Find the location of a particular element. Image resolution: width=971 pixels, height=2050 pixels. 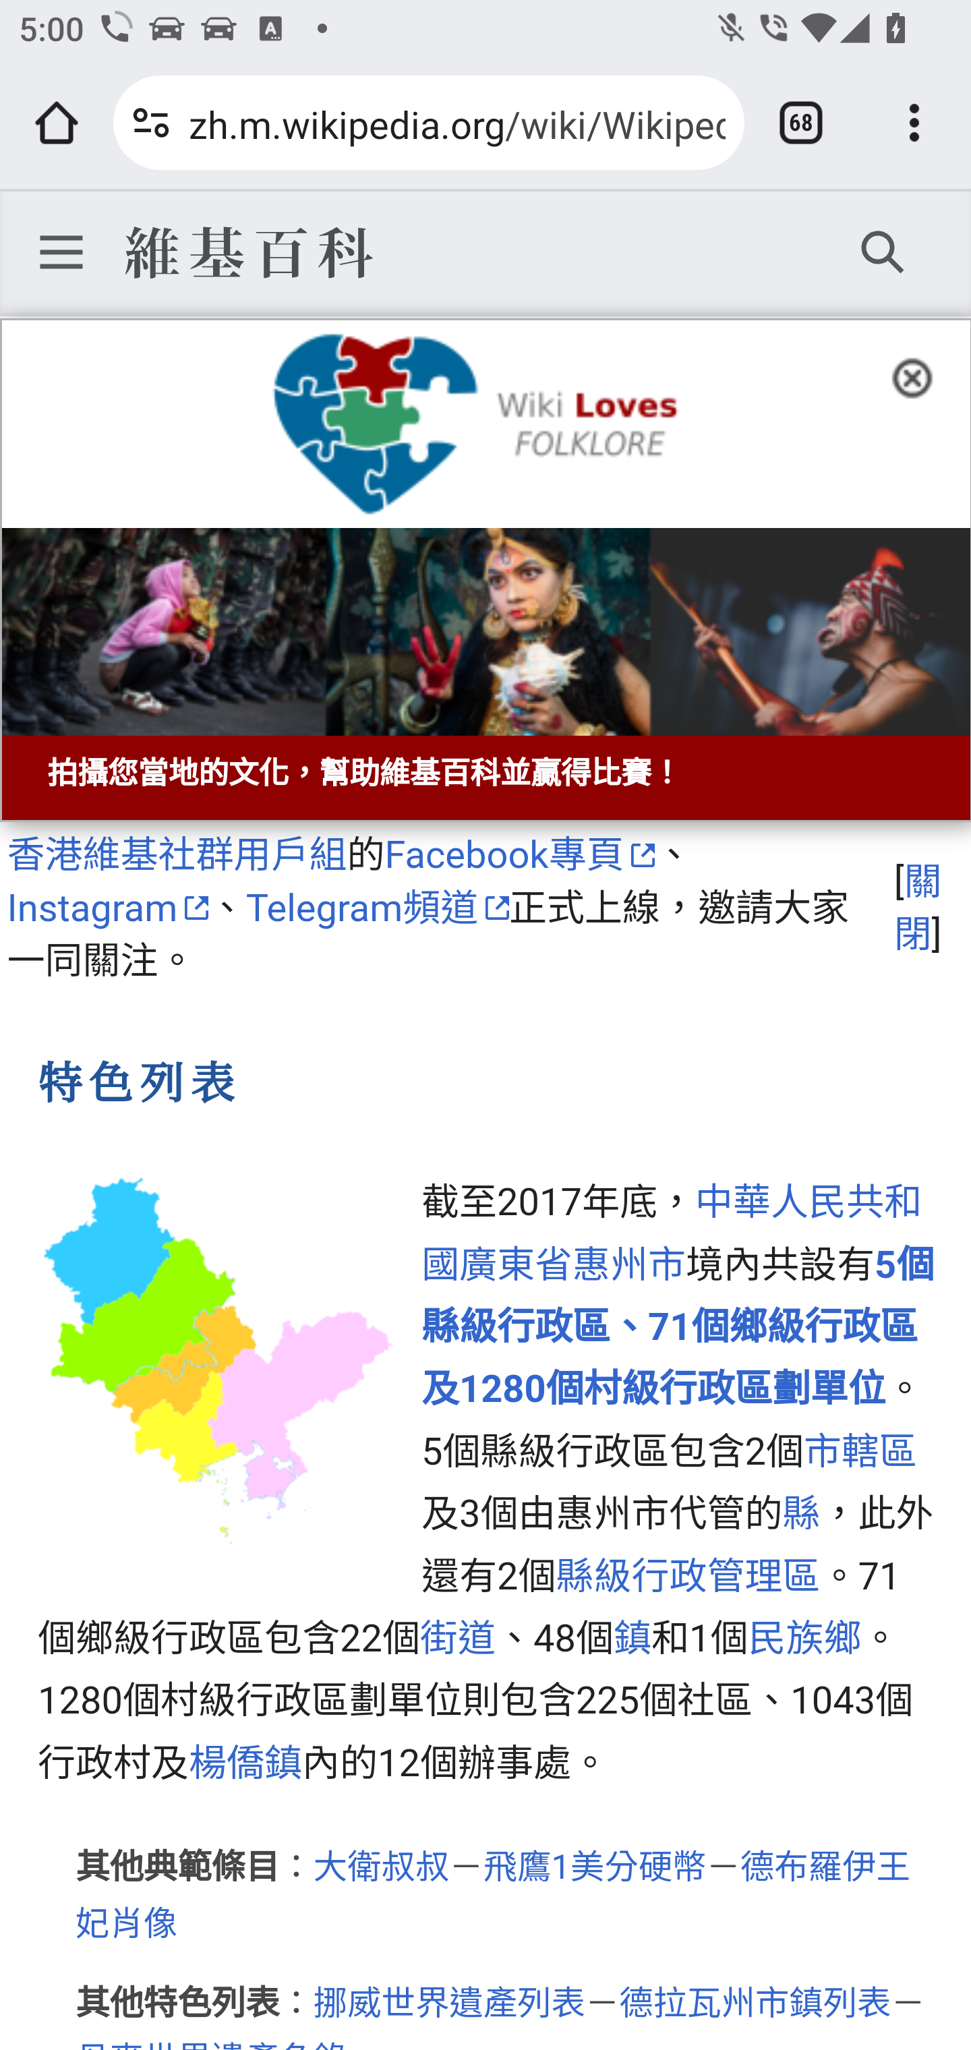

Open the home page is located at coordinates (57, 123).